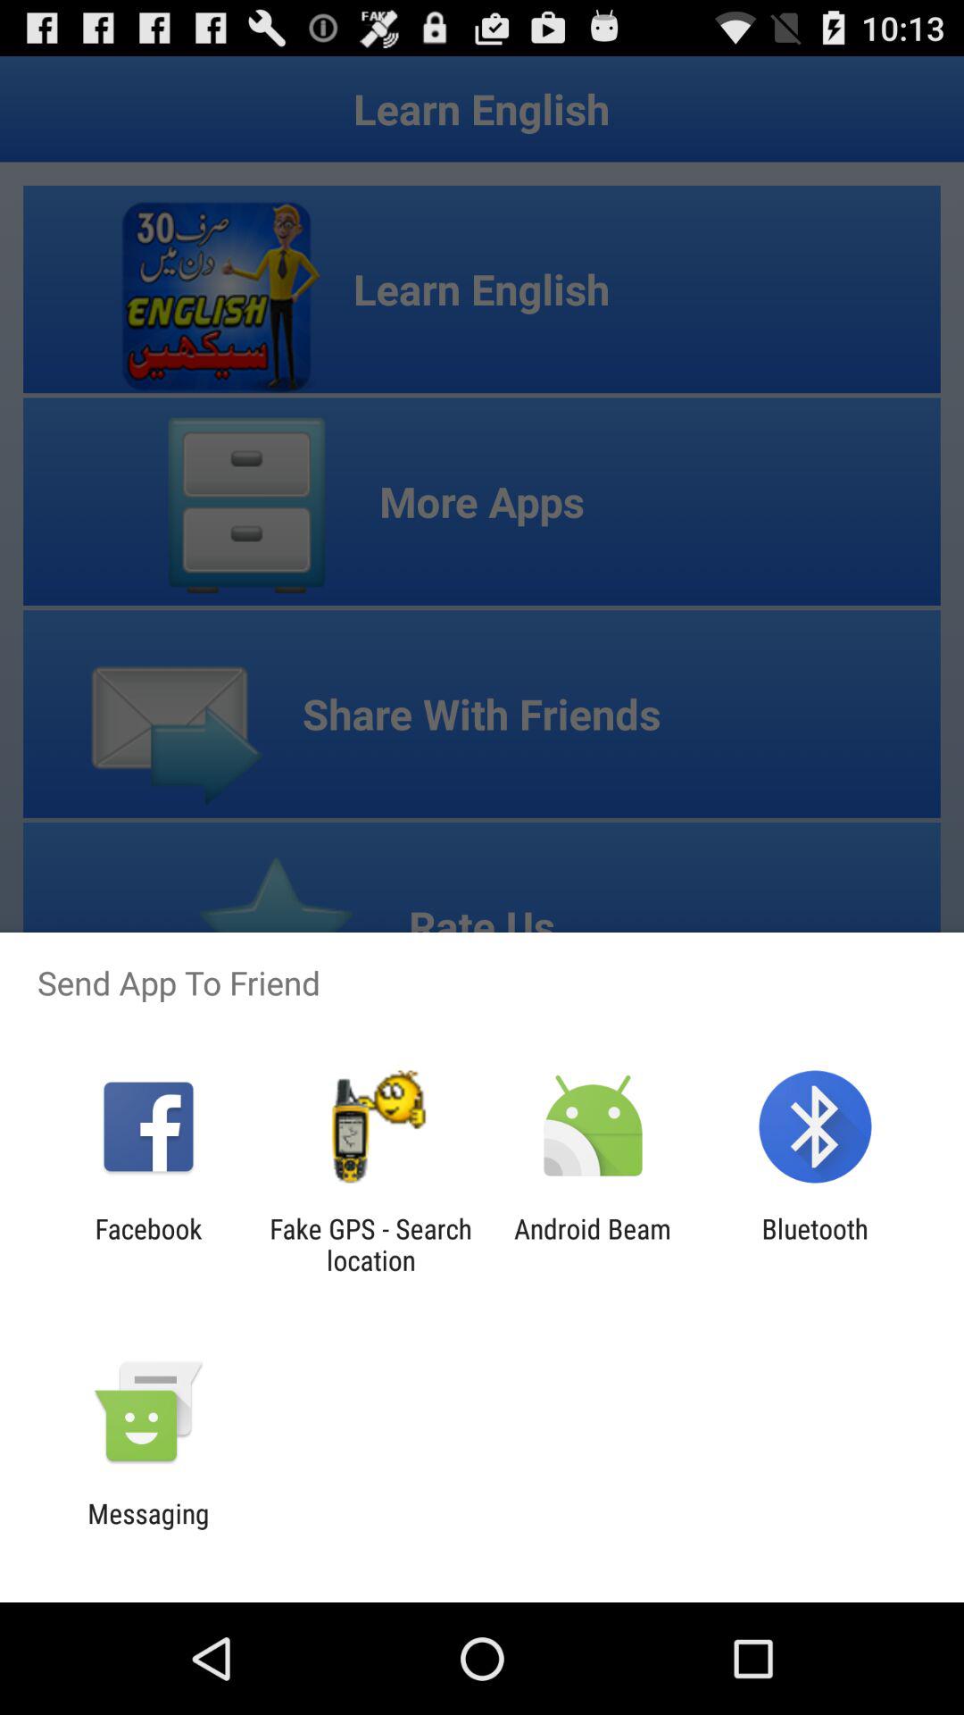 Image resolution: width=964 pixels, height=1715 pixels. Describe the element at coordinates (370, 1244) in the screenshot. I see `launch the fake gps search item` at that location.